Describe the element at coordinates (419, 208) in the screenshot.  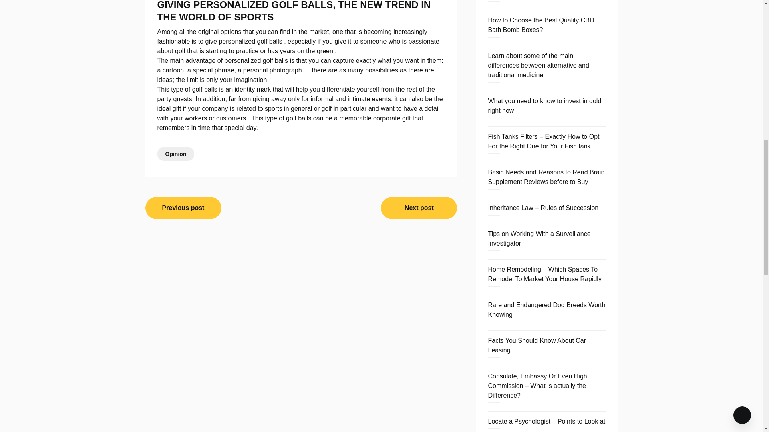
I see `Next post` at that location.